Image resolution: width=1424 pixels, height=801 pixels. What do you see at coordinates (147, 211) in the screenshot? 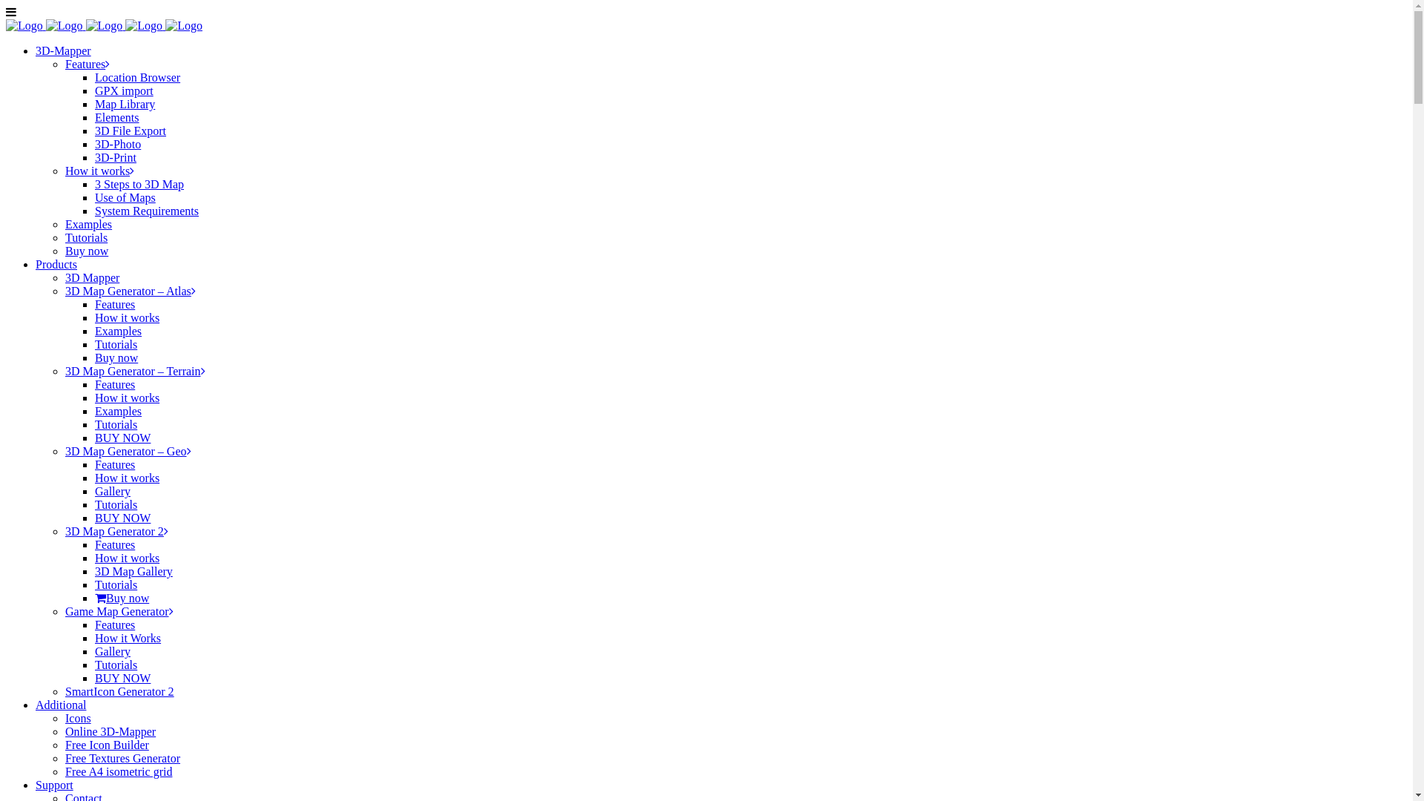
I see `System Requirements` at bounding box center [147, 211].